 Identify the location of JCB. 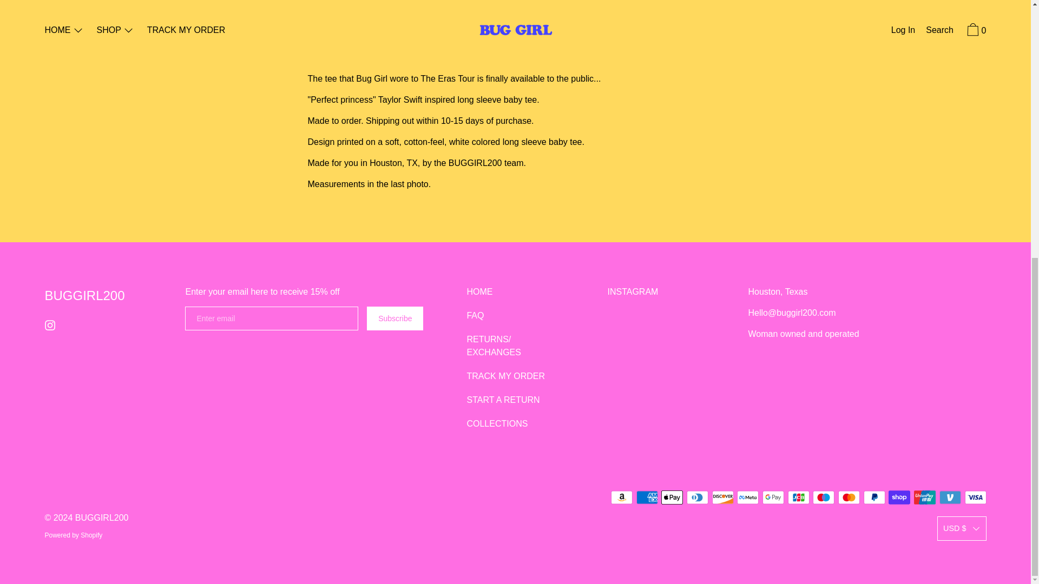
(798, 497).